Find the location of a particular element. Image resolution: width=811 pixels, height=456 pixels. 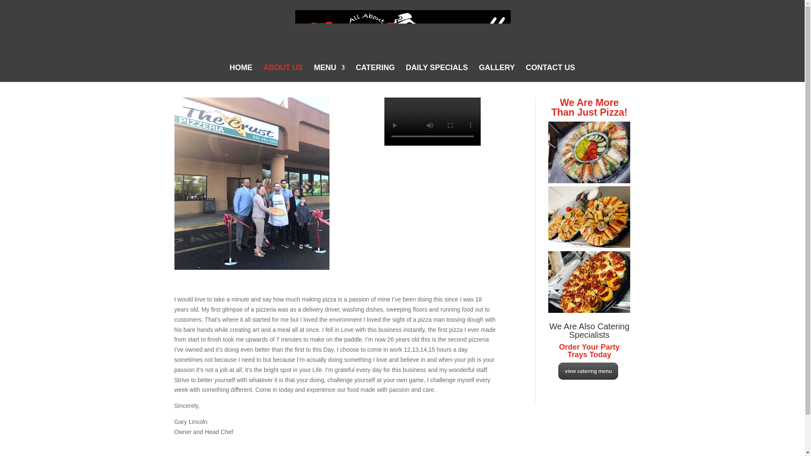

ABOUT US is located at coordinates (283, 73).